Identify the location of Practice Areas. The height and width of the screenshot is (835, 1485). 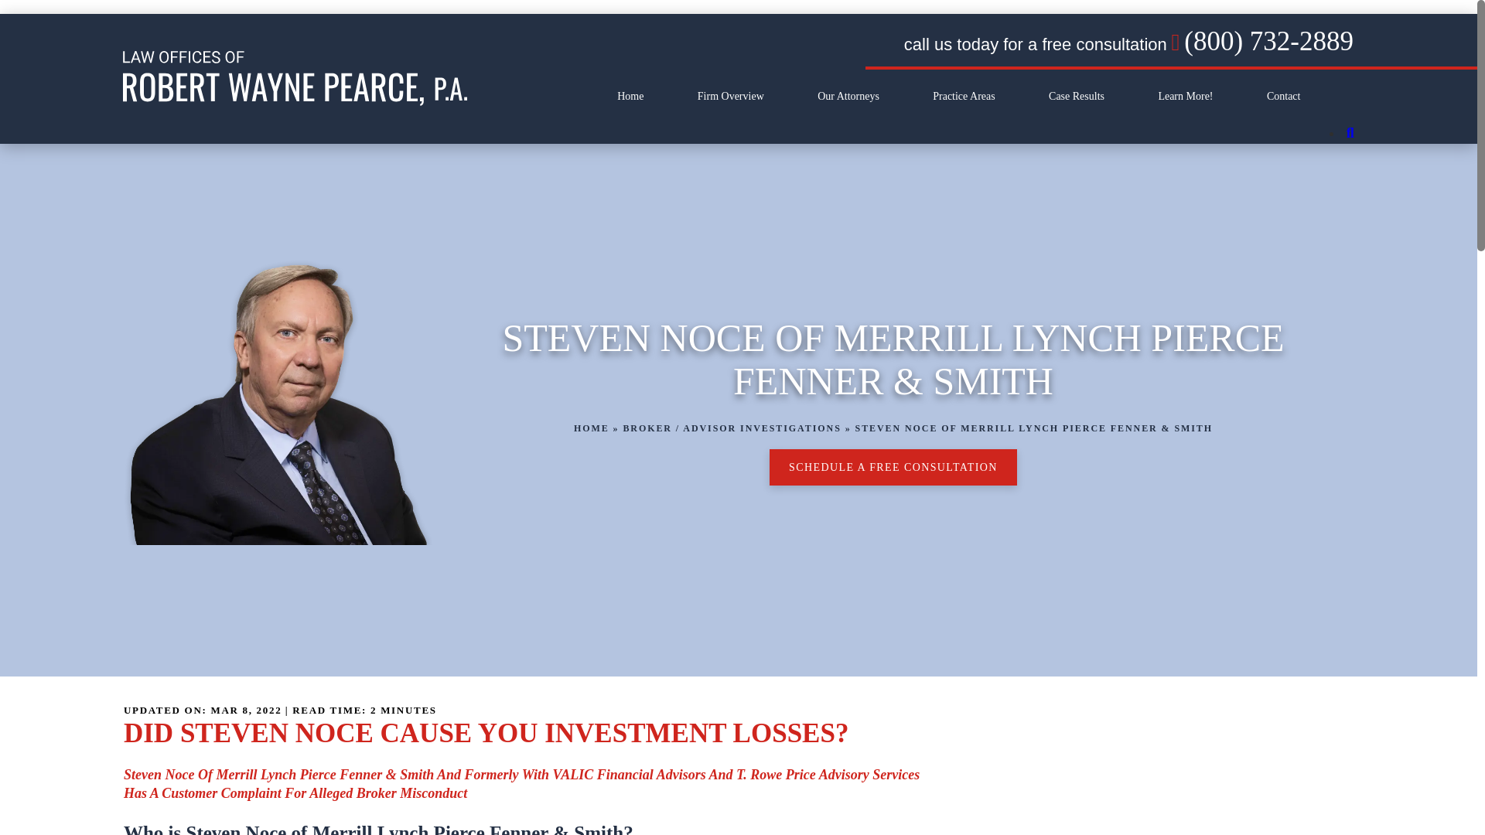
(964, 96).